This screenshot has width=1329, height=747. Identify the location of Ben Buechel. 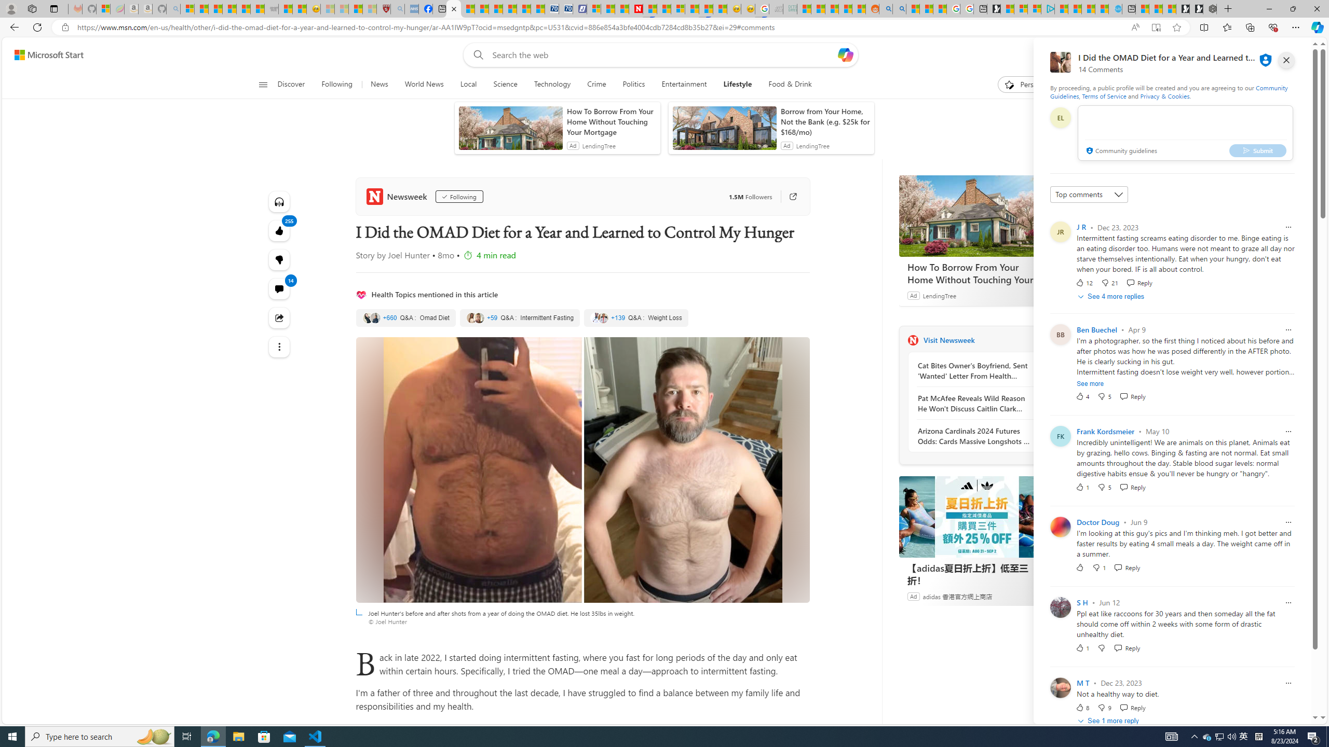
(1096, 329).